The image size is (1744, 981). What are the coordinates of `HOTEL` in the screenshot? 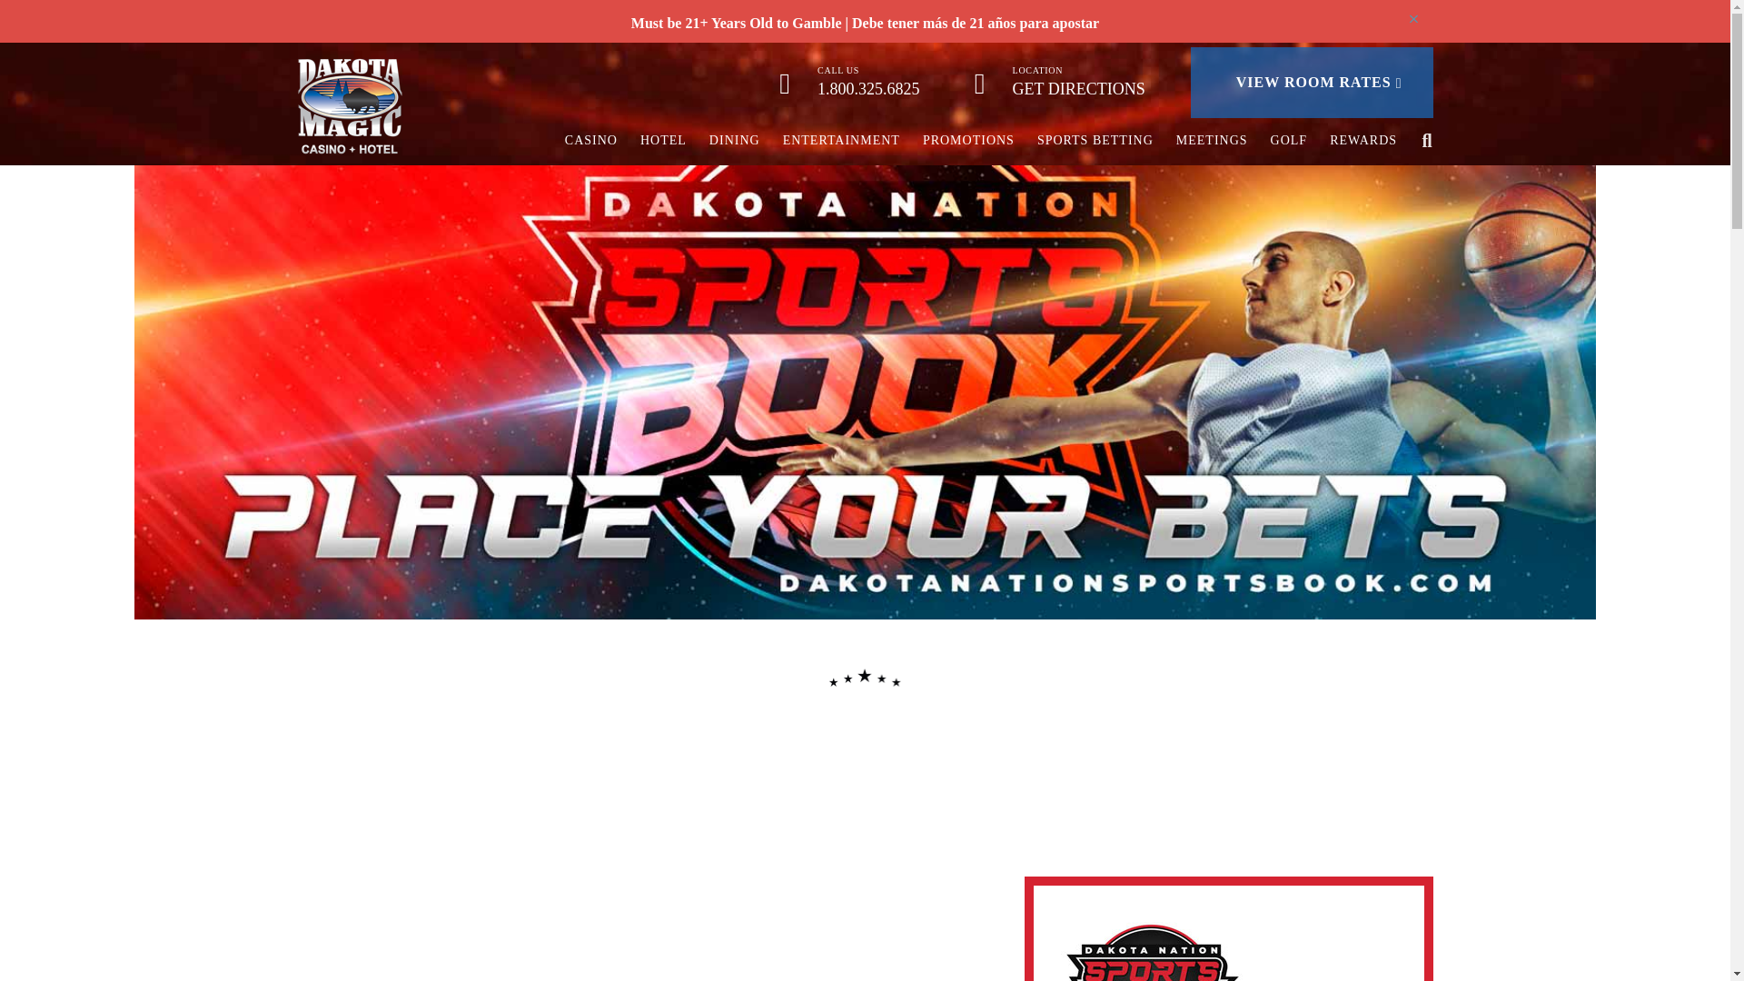 It's located at (663, 140).